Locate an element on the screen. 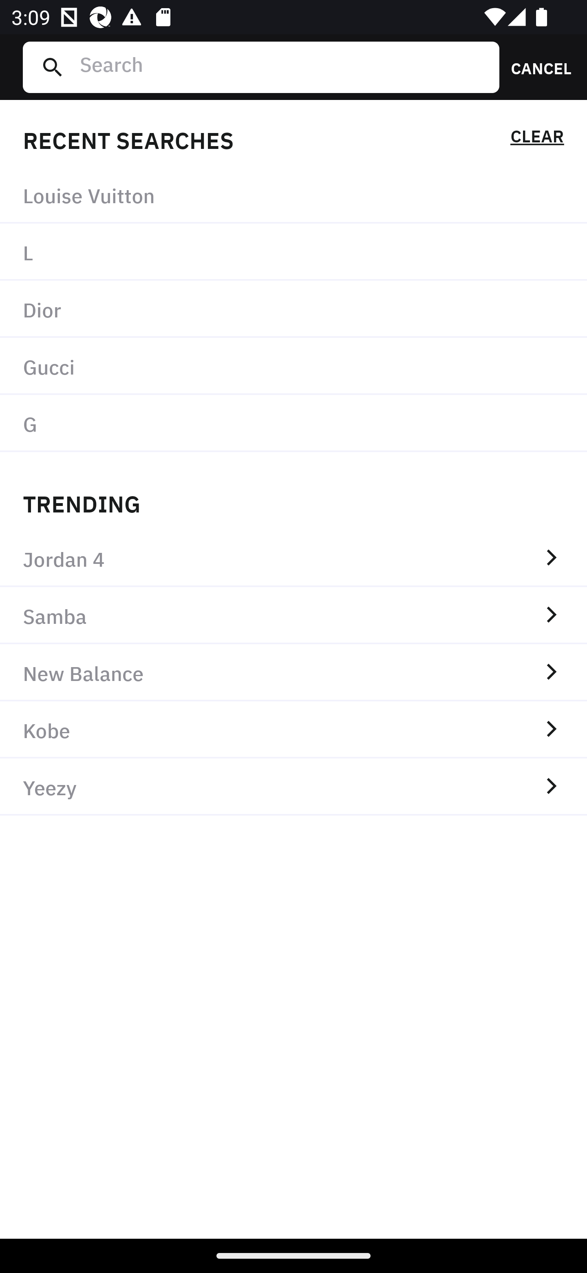 The image size is (587, 1273). Dior is located at coordinates (293, 309).